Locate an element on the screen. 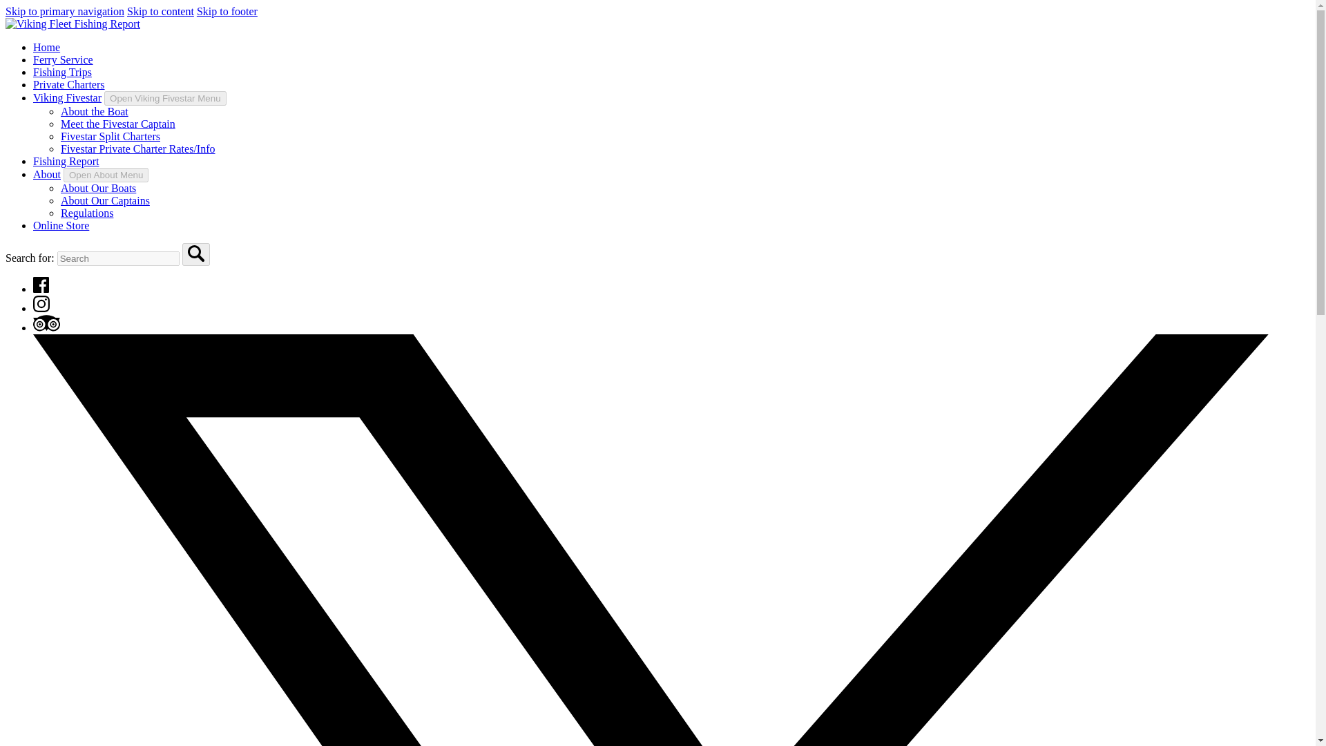  Search is located at coordinates (196, 254).